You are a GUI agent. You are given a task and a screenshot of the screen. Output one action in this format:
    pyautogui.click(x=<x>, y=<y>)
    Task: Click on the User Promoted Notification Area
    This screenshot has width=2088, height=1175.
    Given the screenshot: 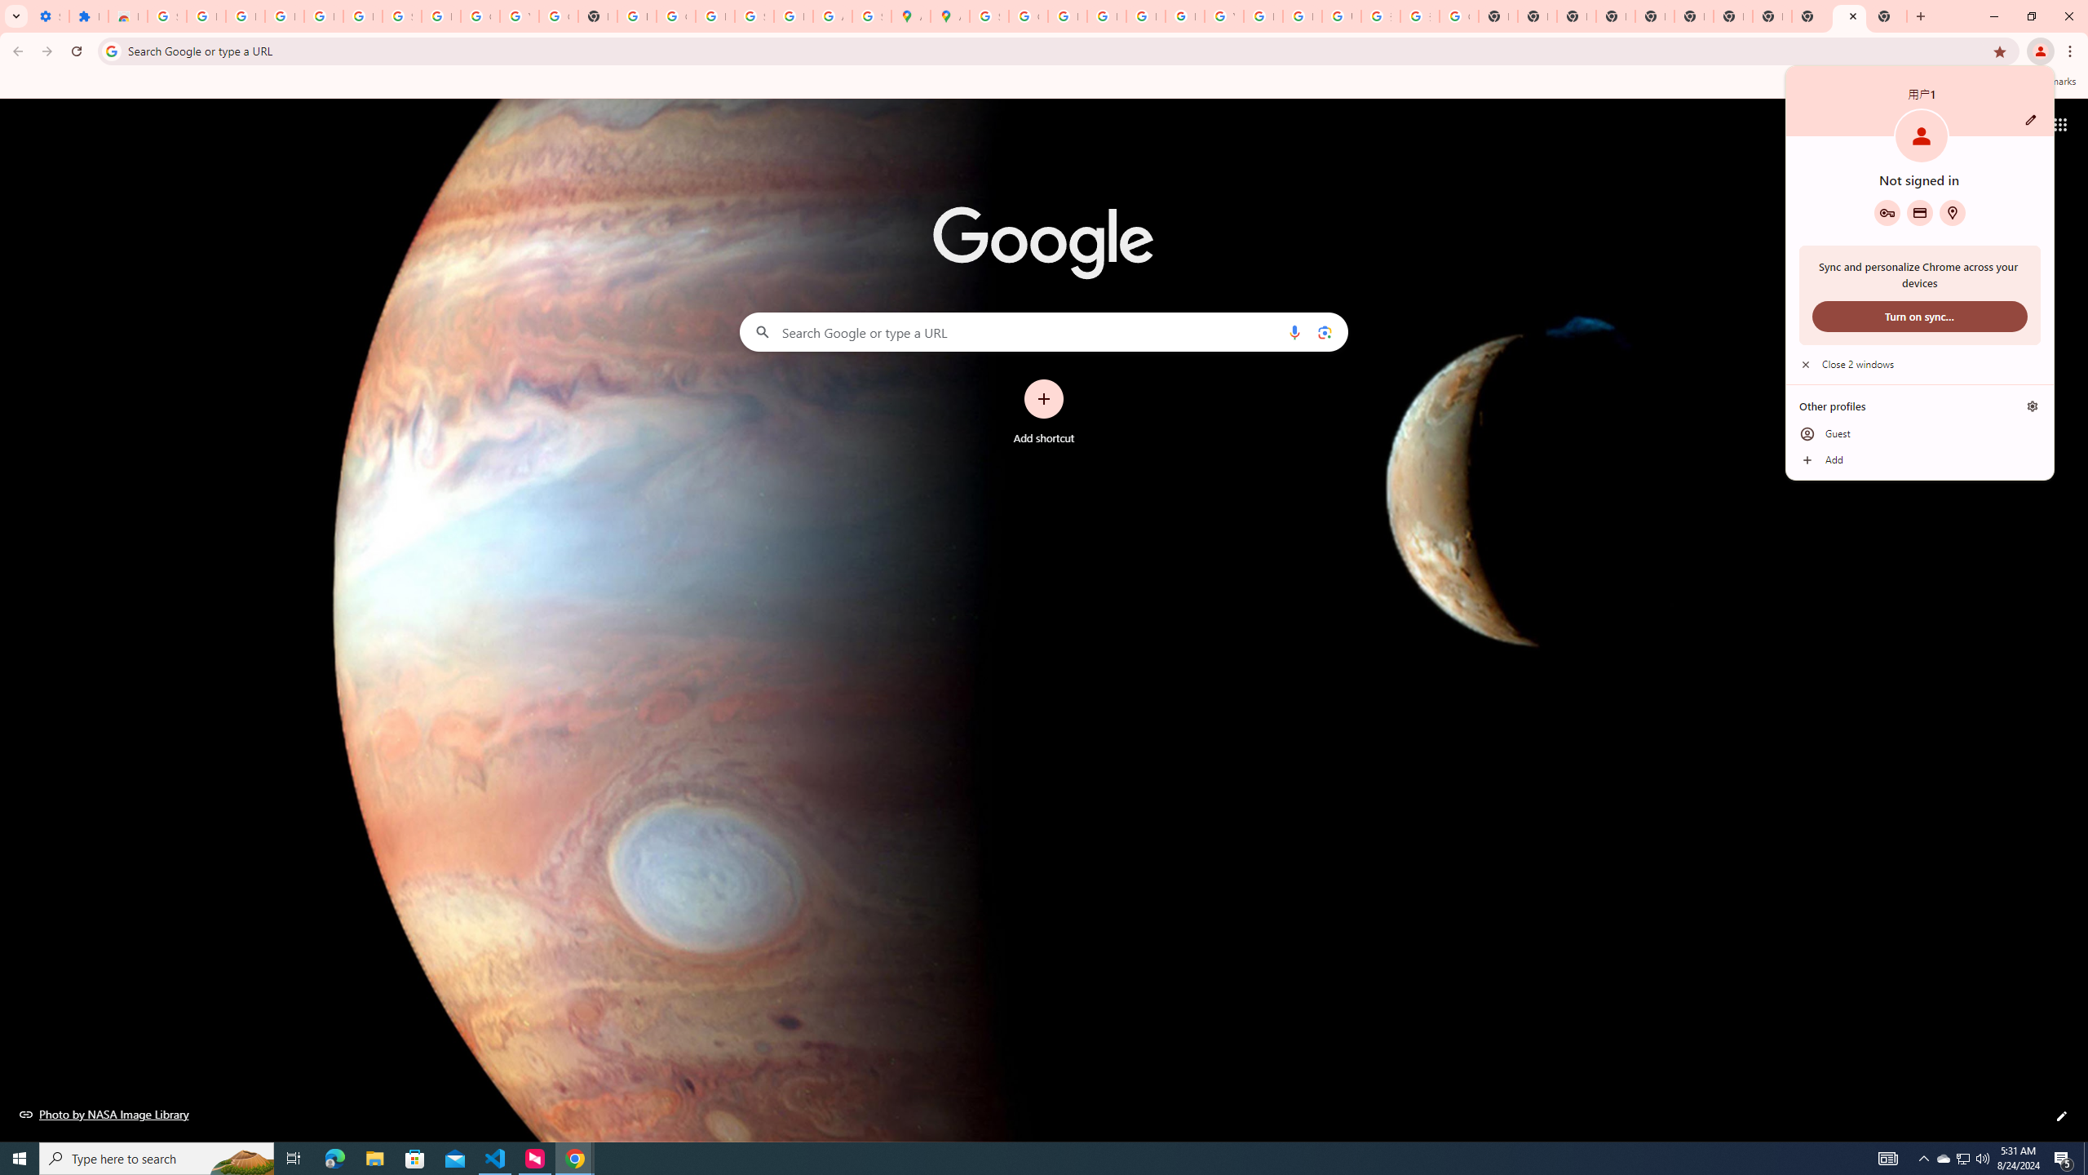 What is the action you would take?
    pyautogui.click(x=1962, y=1159)
    